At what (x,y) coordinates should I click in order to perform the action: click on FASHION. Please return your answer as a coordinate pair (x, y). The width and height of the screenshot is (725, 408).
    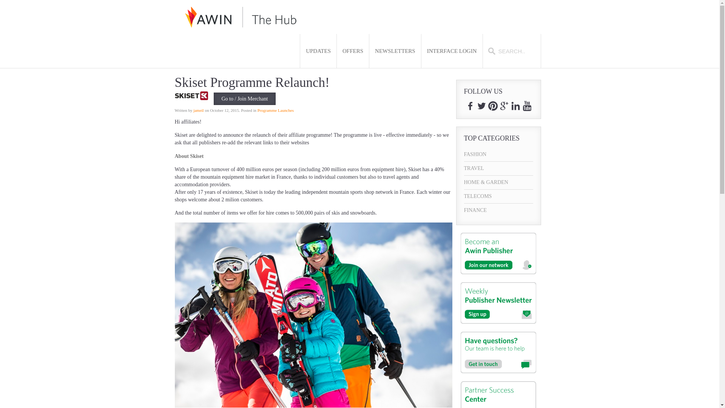
    Looking at the image, I should click on (498, 154).